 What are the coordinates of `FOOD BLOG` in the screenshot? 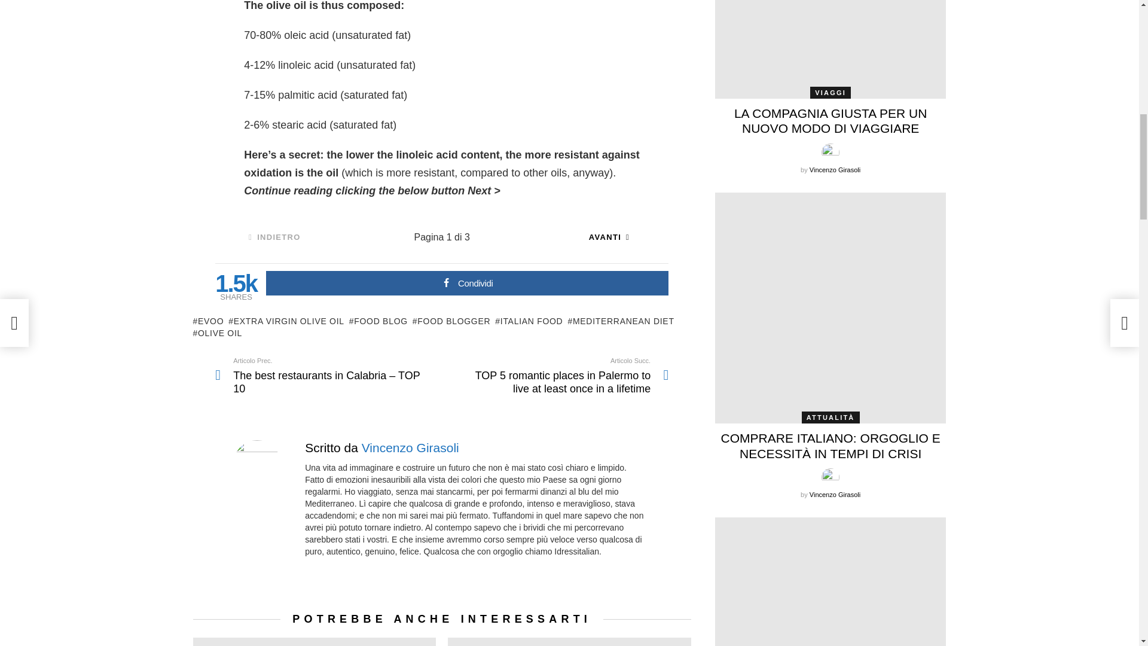 It's located at (378, 321).